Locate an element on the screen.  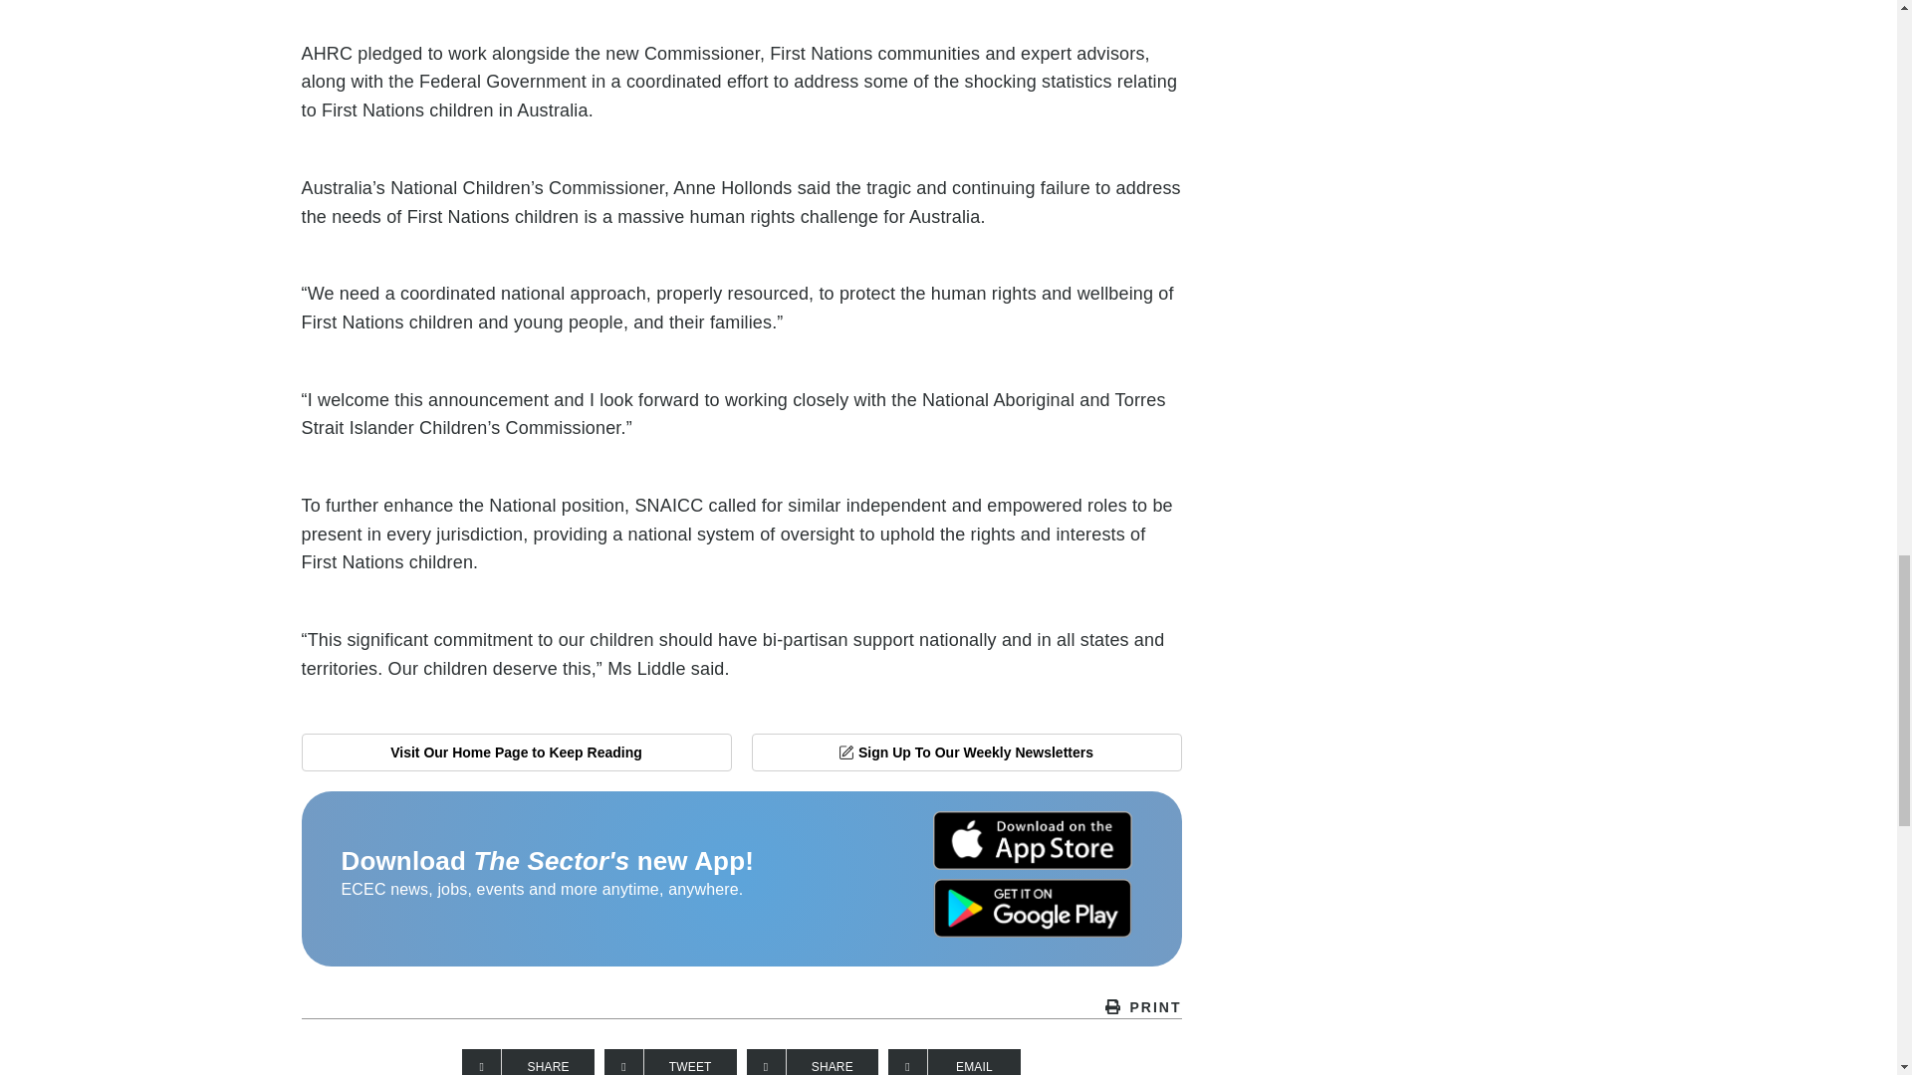
Share on LinkedIn is located at coordinates (813, 1062).